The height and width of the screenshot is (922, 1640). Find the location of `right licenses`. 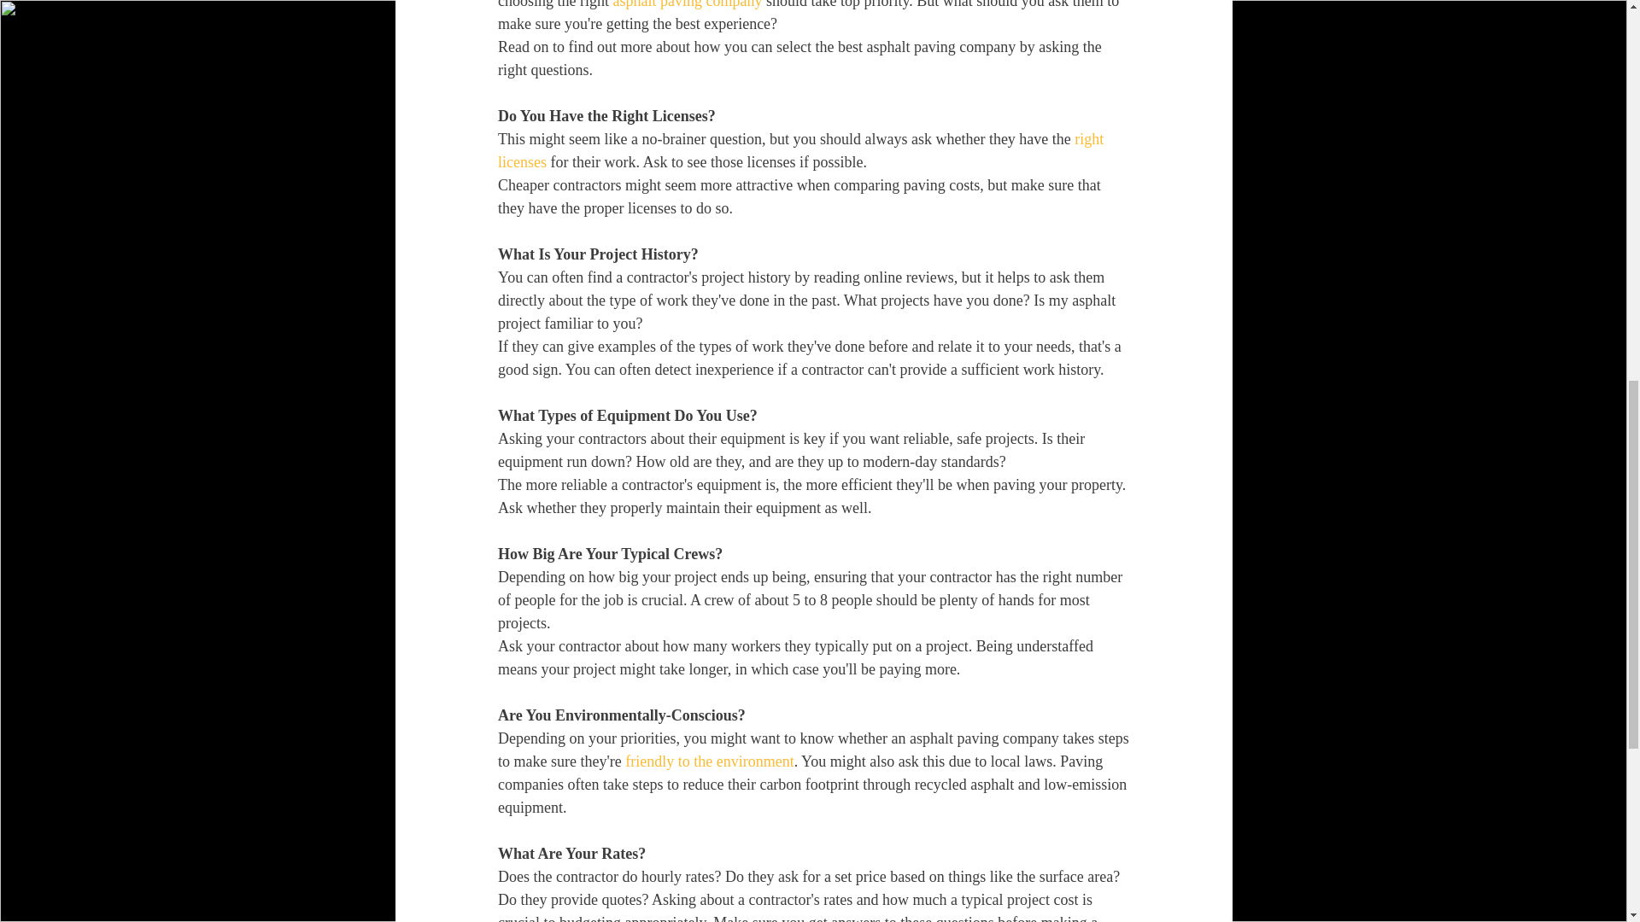

right licenses is located at coordinates (801, 150).